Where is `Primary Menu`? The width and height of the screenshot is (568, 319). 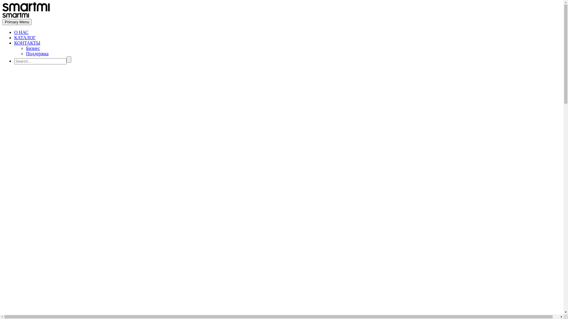
Primary Menu is located at coordinates (17, 22).